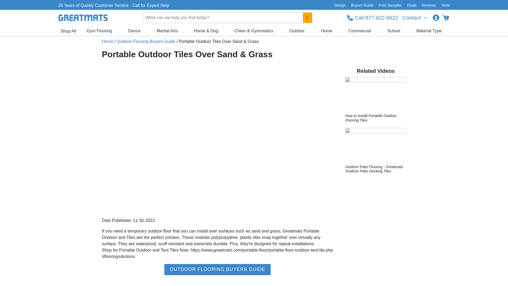 This screenshot has height=286, width=508. Describe the element at coordinates (68, 31) in the screenshot. I see `Shop All` at that location.